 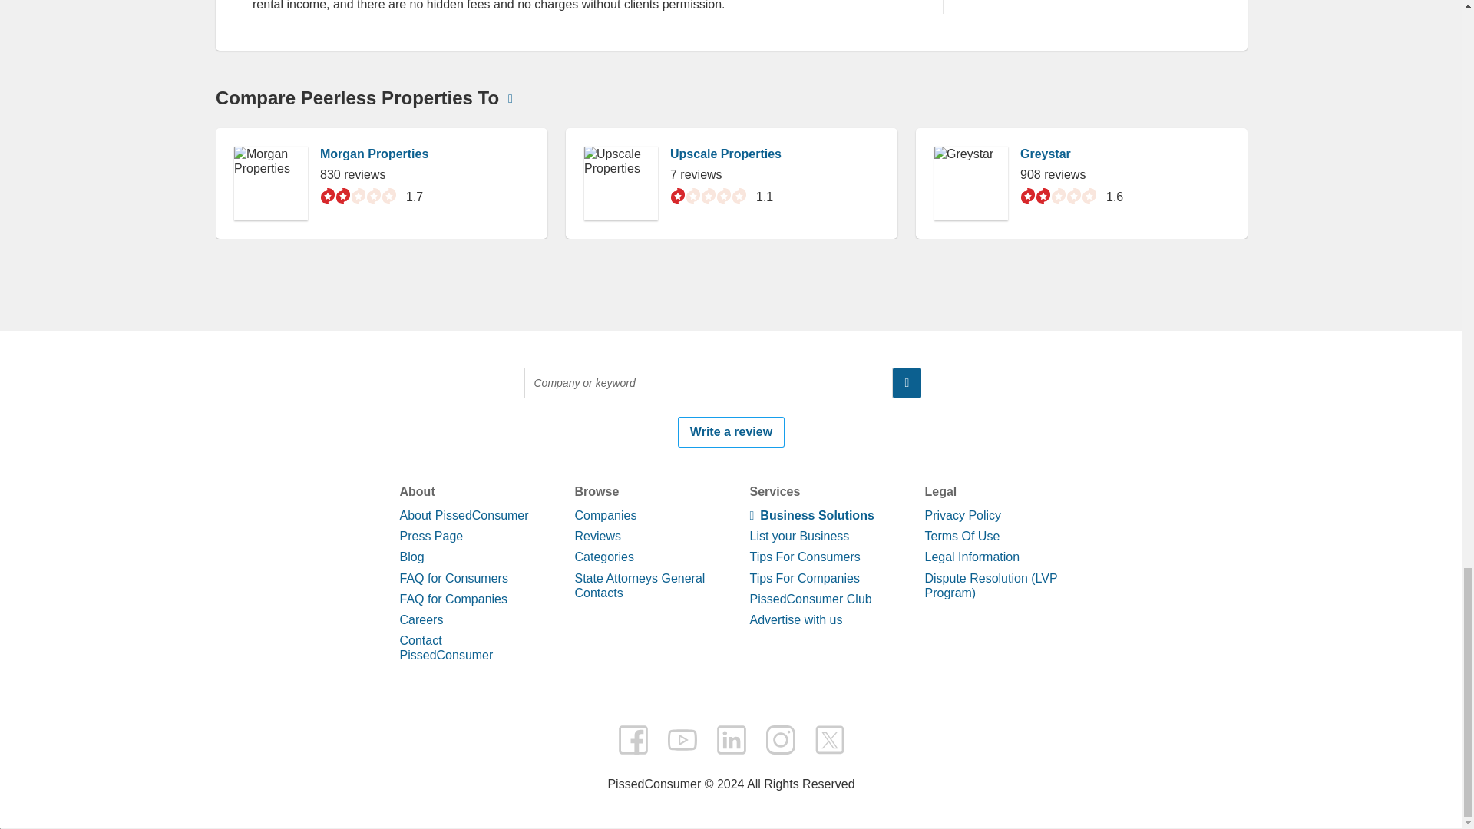 I want to click on About PissedConsumer, so click(x=464, y=516).